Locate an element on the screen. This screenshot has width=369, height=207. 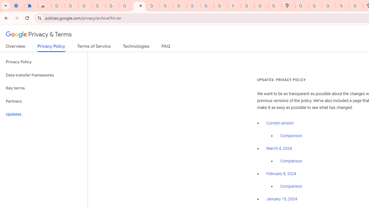
YouTube is located at coordinates (153, 6).